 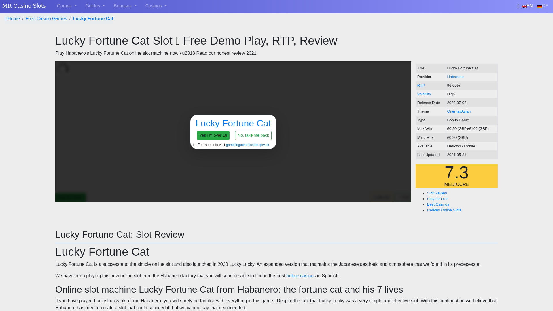 What do you see at coordinates (46, 18) in the screenshot?
I see `Free Casino Games` at bounding box center [46, 18].